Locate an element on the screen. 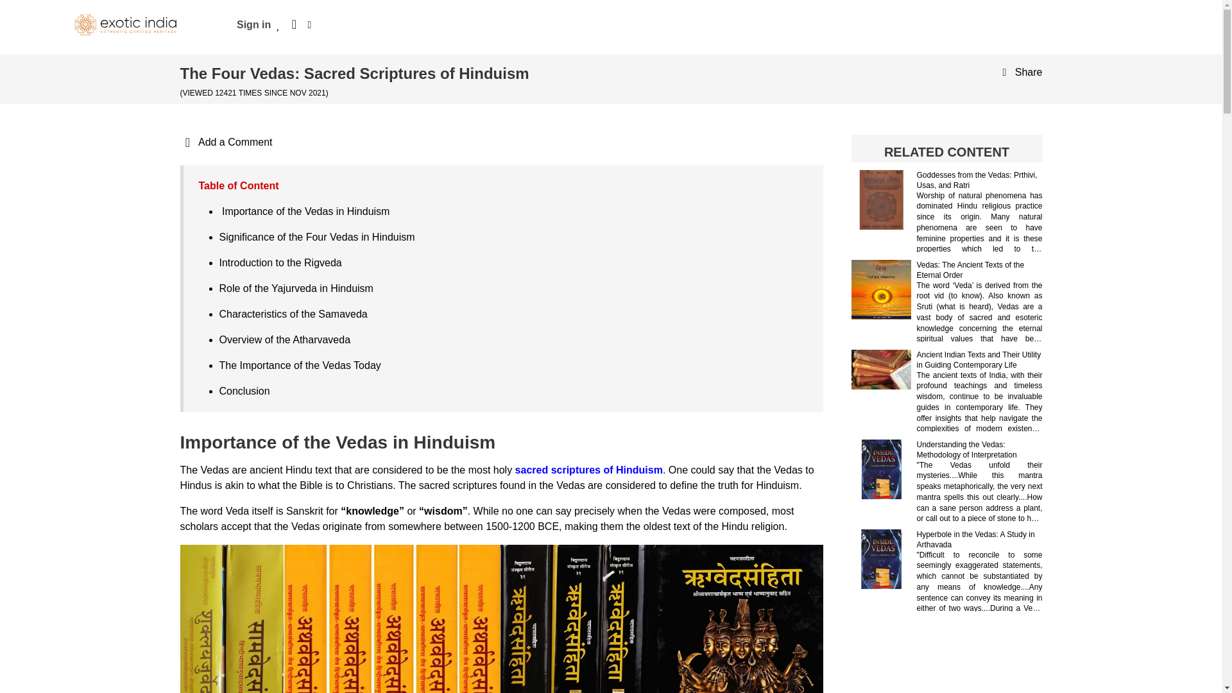 The width and height of the screenshot is (1232, 693). Sign in is located at coordinates (253, 24).